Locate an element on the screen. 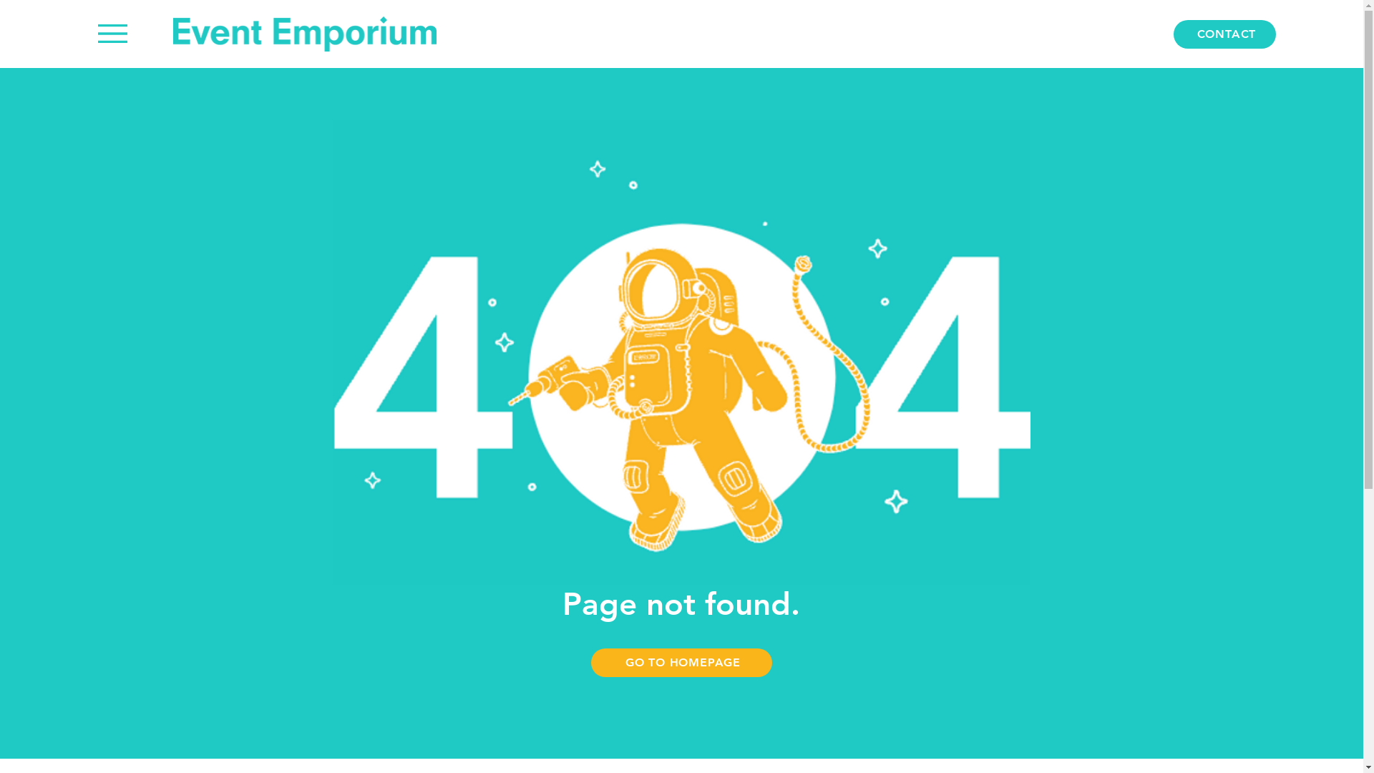 This screenshot has width=1374, height=773. CONTACT is located at coordinates (1225, 34).